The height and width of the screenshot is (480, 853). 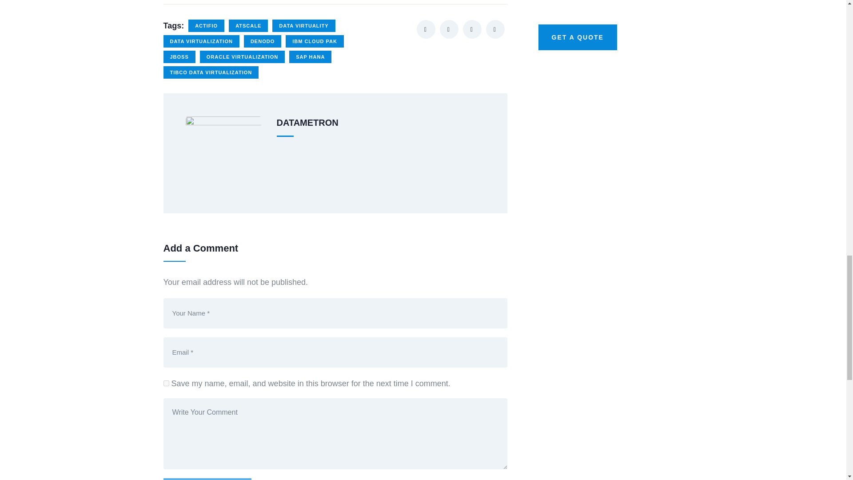 What do you see at coordinates (202, 41) in the screenshot?
I see `DATA VIRTUALIZATION` at bounding box center [202, 41].